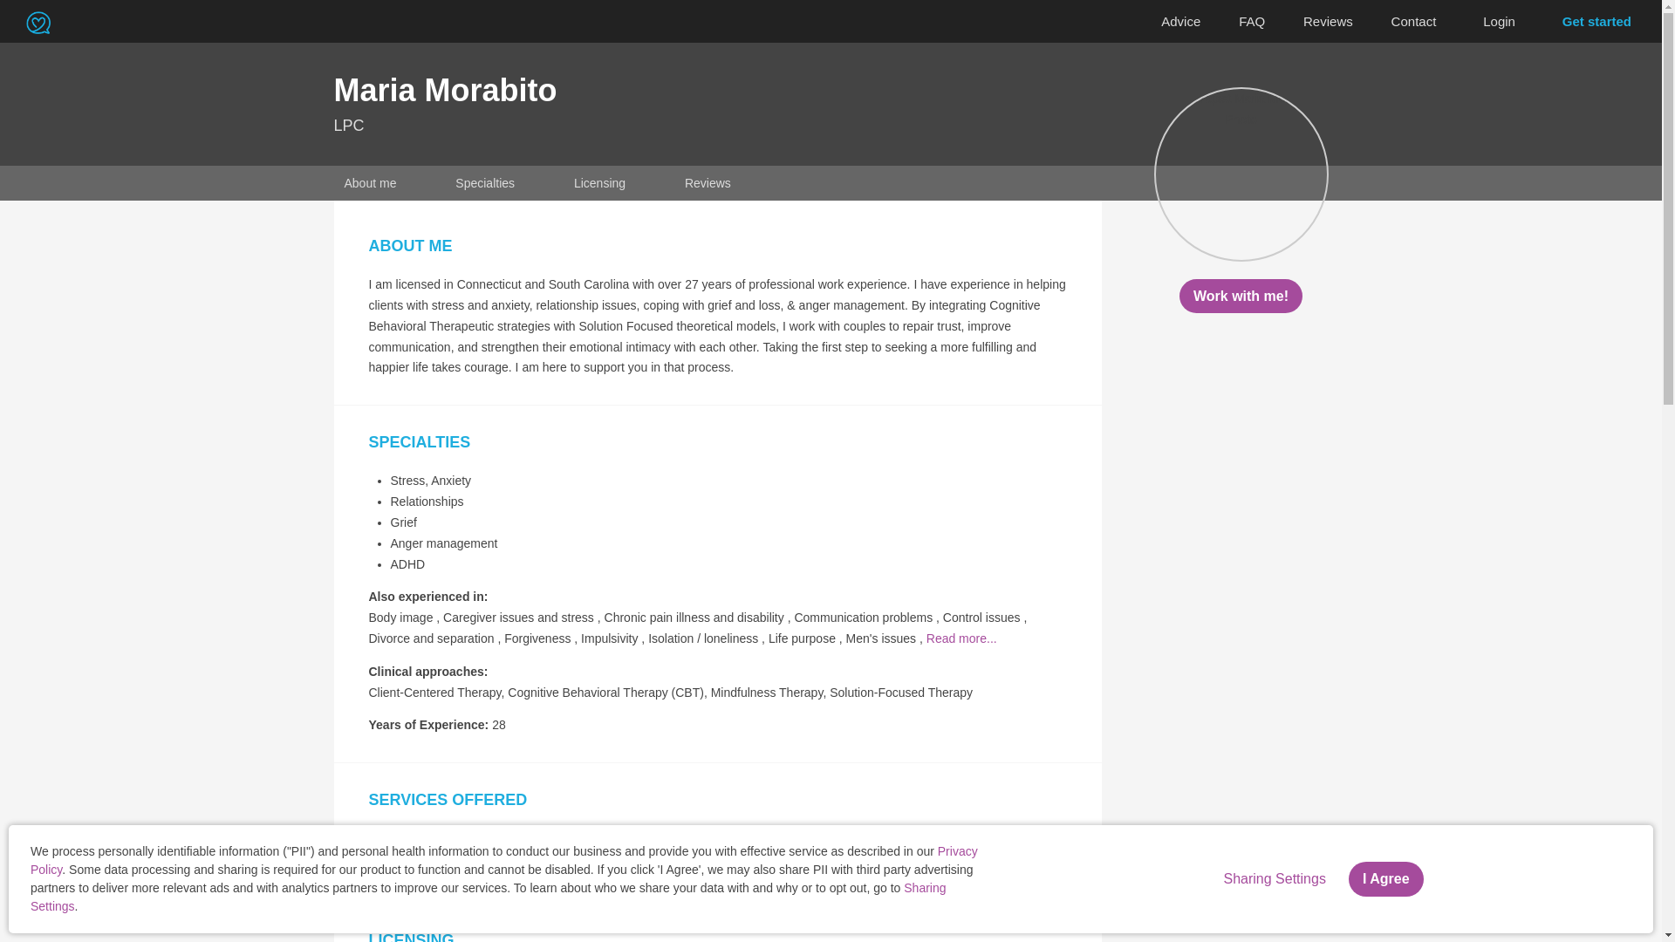  I want to click on Sharing Settings, so click(488, 897).